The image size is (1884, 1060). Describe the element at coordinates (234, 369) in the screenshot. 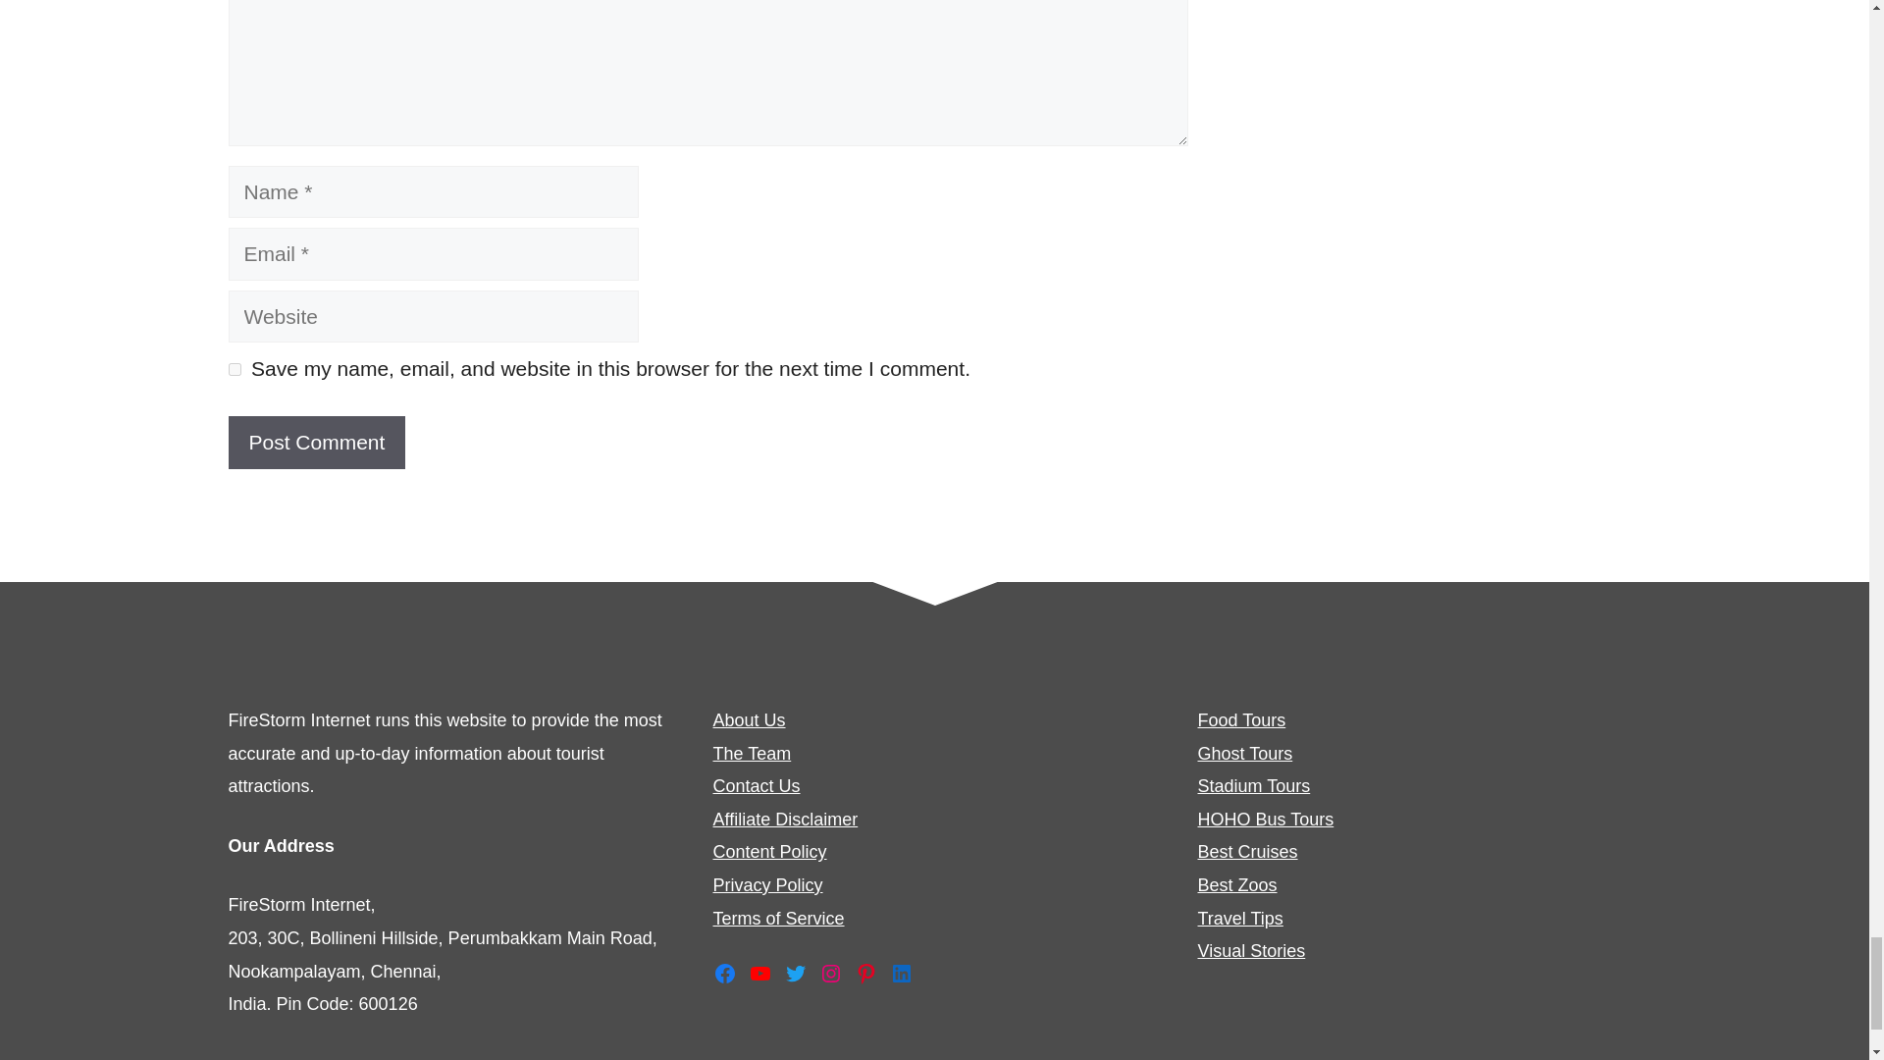

I see `yes` at that location.